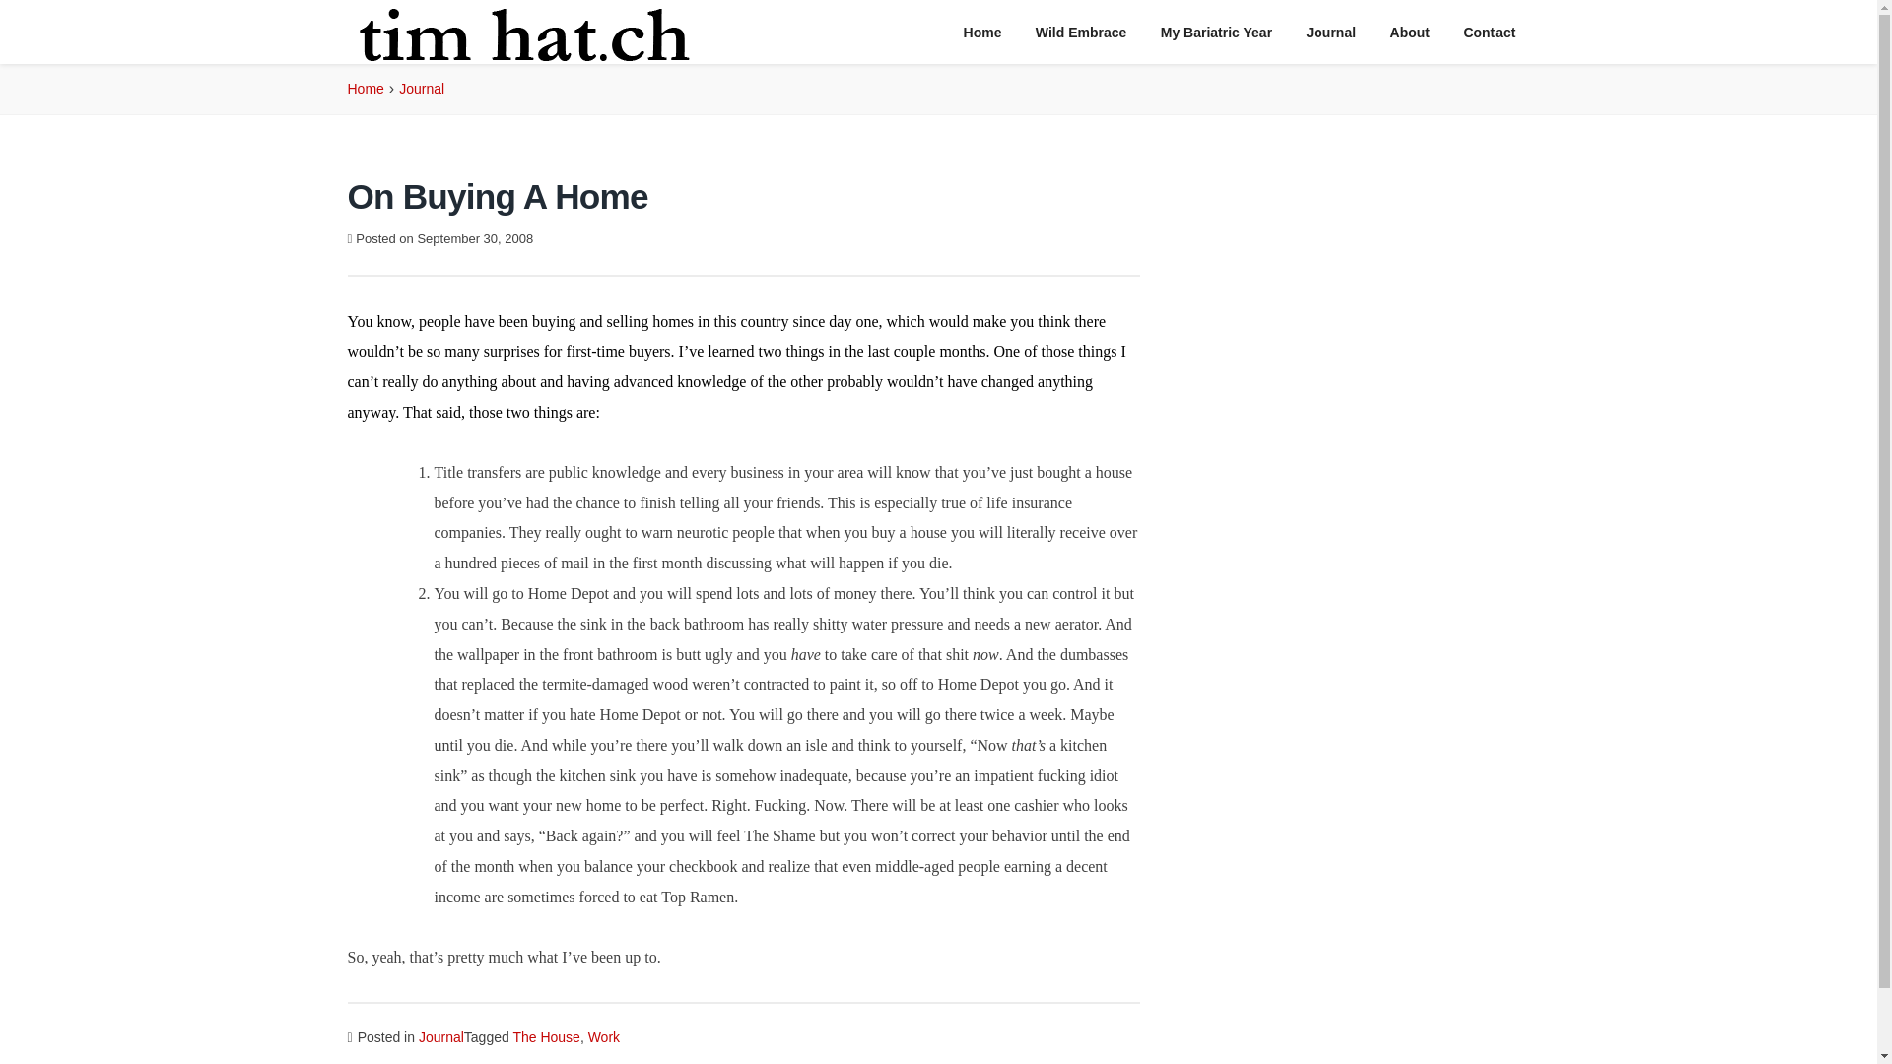  Describe the element at coordinates (1409, 33) in the screenshot. I see `About` at that location.